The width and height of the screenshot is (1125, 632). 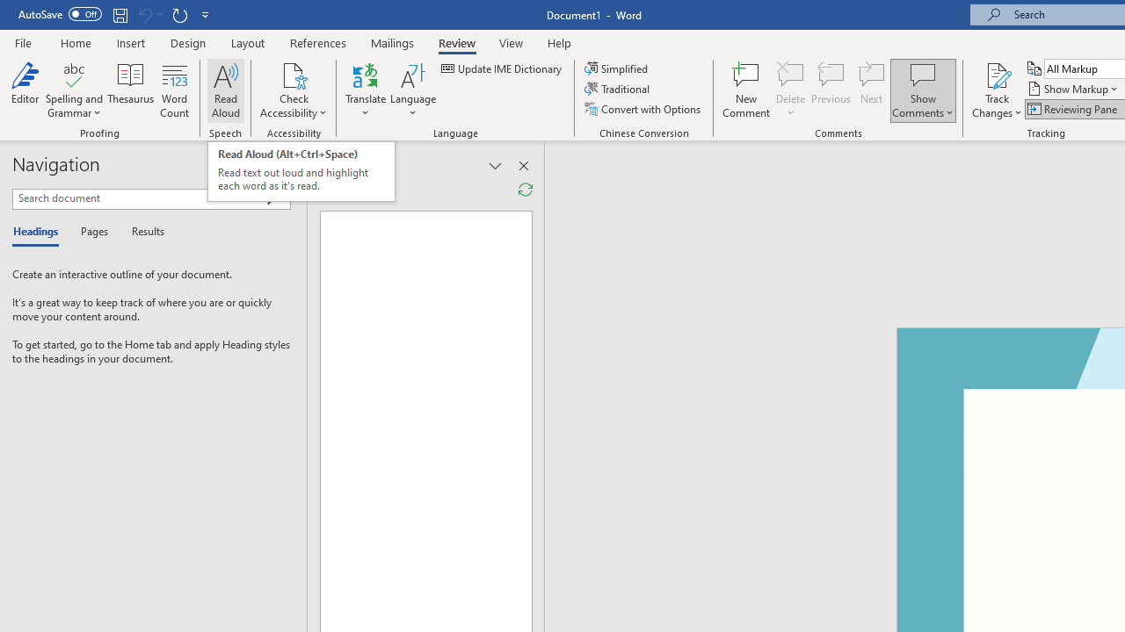 I want to click on Refresh Reviewing Pane, so click(x=526, y=190).